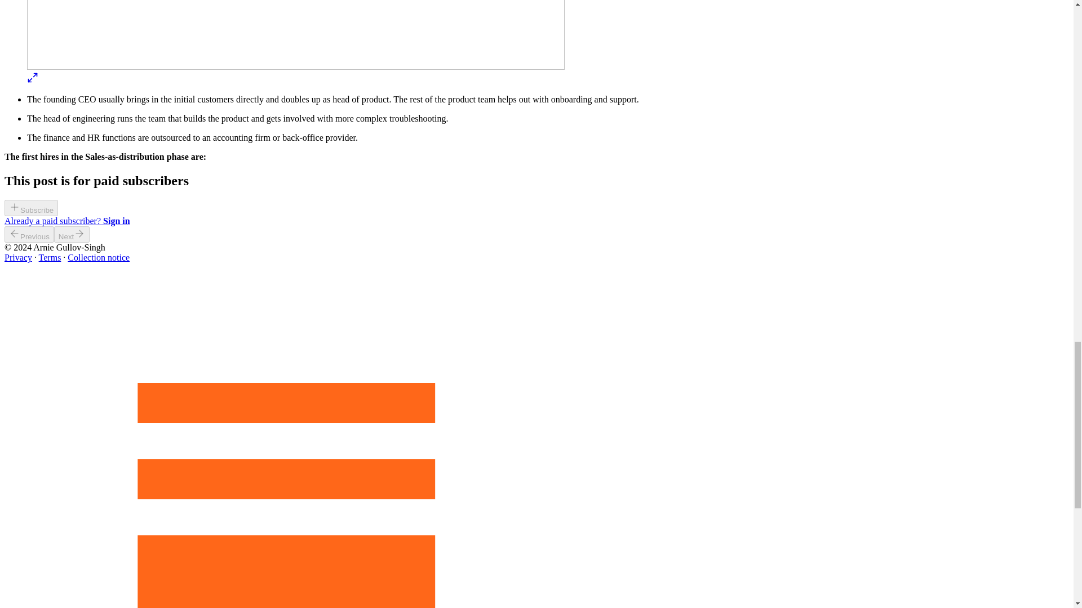 Image resolution: width=1082 pixels, height=608 pixels. I want to click on Terms, so click(50, 257).